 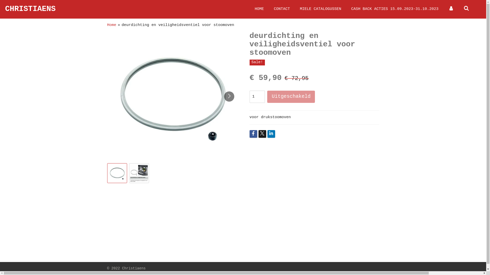 I want to click on CONTACT, so click(x=282, y=9).